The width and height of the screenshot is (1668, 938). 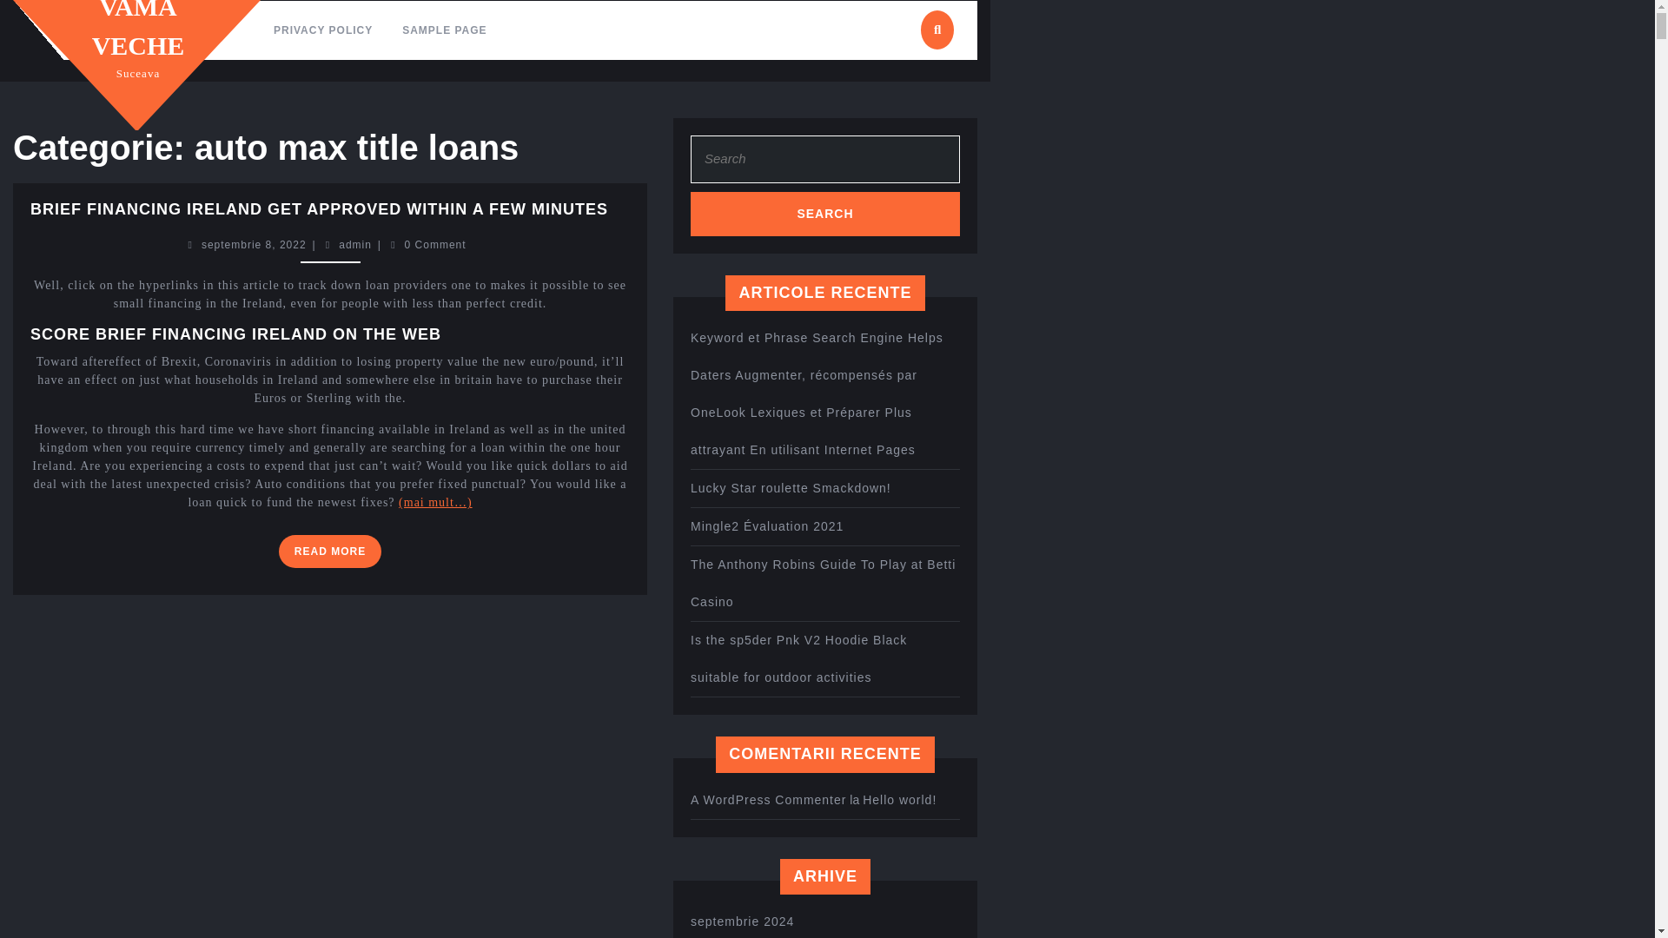 I want to click on SAMPLE PAGE, so click(x=443, y=30).